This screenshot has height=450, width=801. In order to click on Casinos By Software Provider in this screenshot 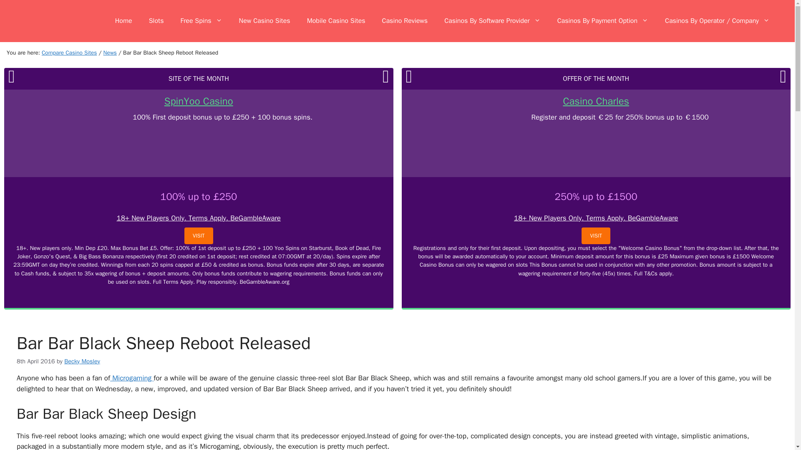, I will do `click(492, 21)`.